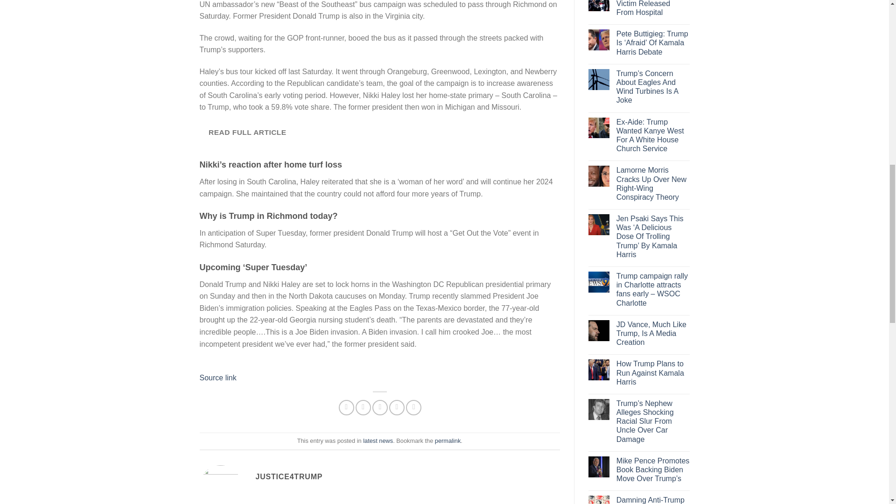 The image size is (896, 504). What do you see at coordinates (218, 378) in the screenshot?
I see `Source link` at bounding box center [218, 378].